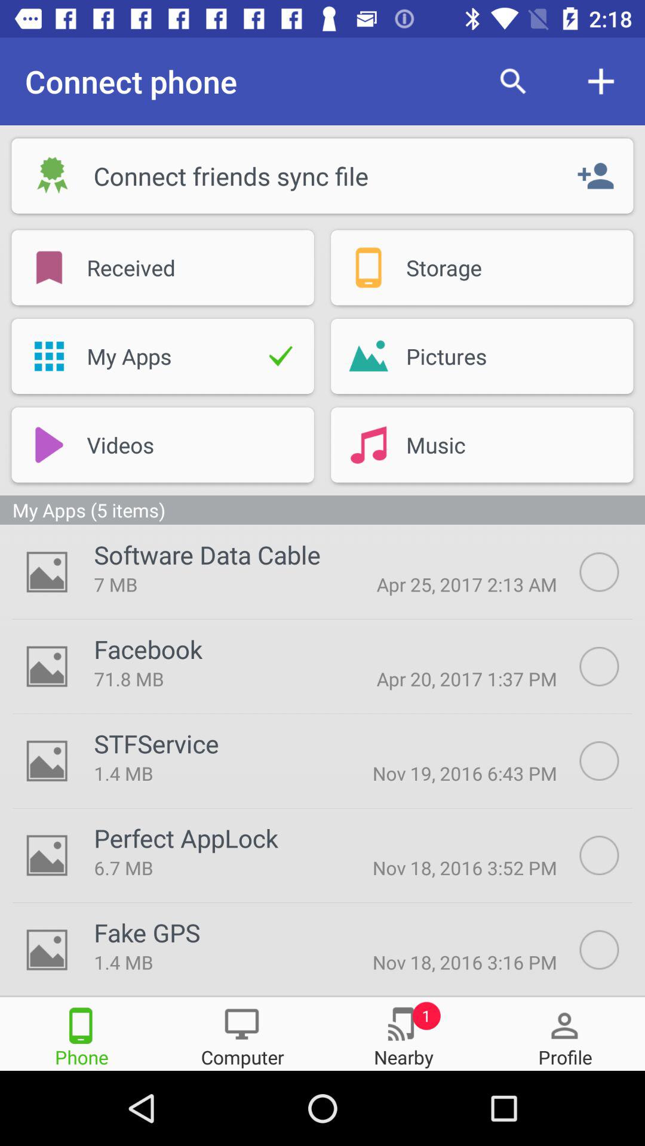  Describe the element at coordinates (162, 444) in the screenshot. I see `click below my apps` at that location.